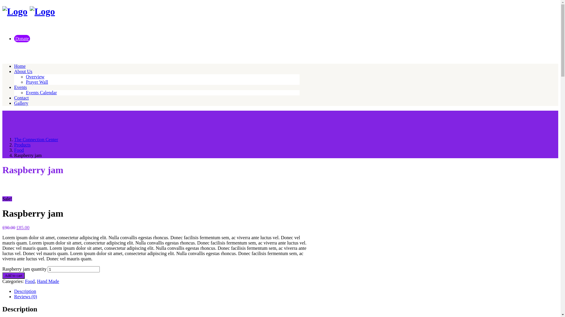 This screenshot has height=317, width=565. What do you see at coordinates (22, 39) in the screenshot?
I see `Donate` at bounding box center [22, 39].